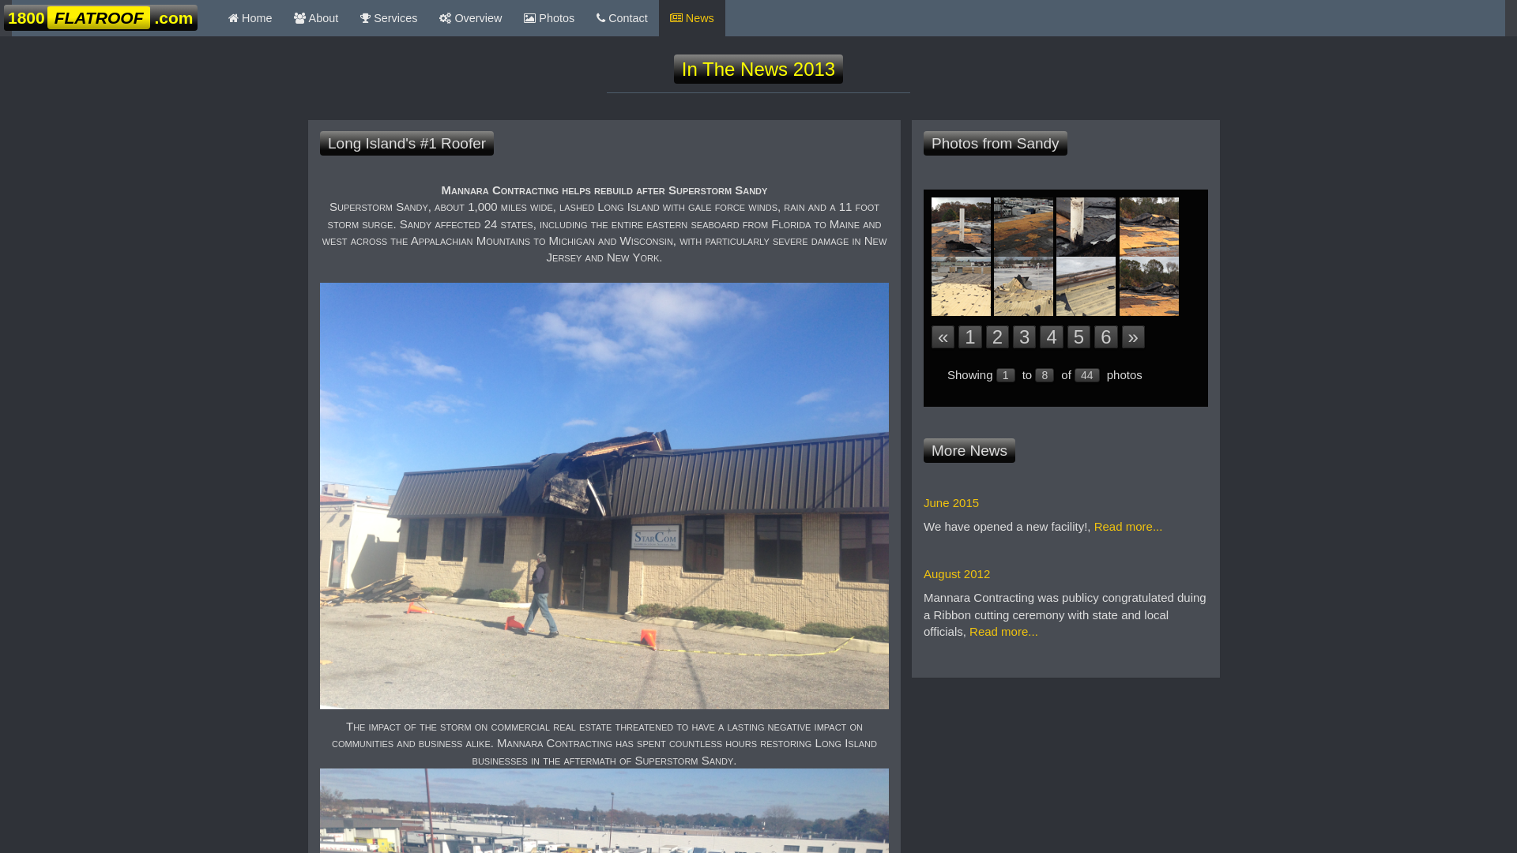  What do you see at coordinates (1024, 336) in the screenshot?
I see `3` at bounding box center [1024, 336].